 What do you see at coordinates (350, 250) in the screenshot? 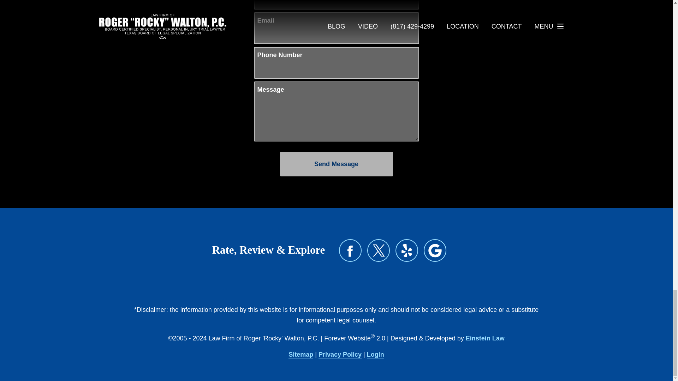
I see `Facebook` at bounding box center [350, 250].